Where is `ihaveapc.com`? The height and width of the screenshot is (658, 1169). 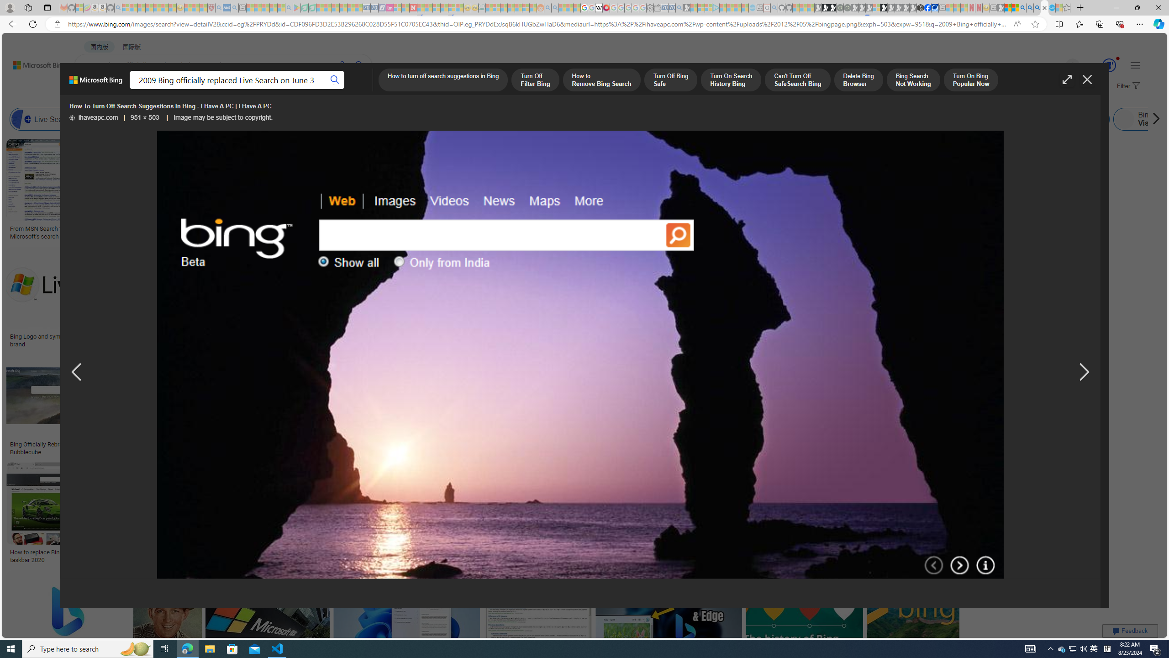 ihaveapc.com is located at coordinates (93, 118).